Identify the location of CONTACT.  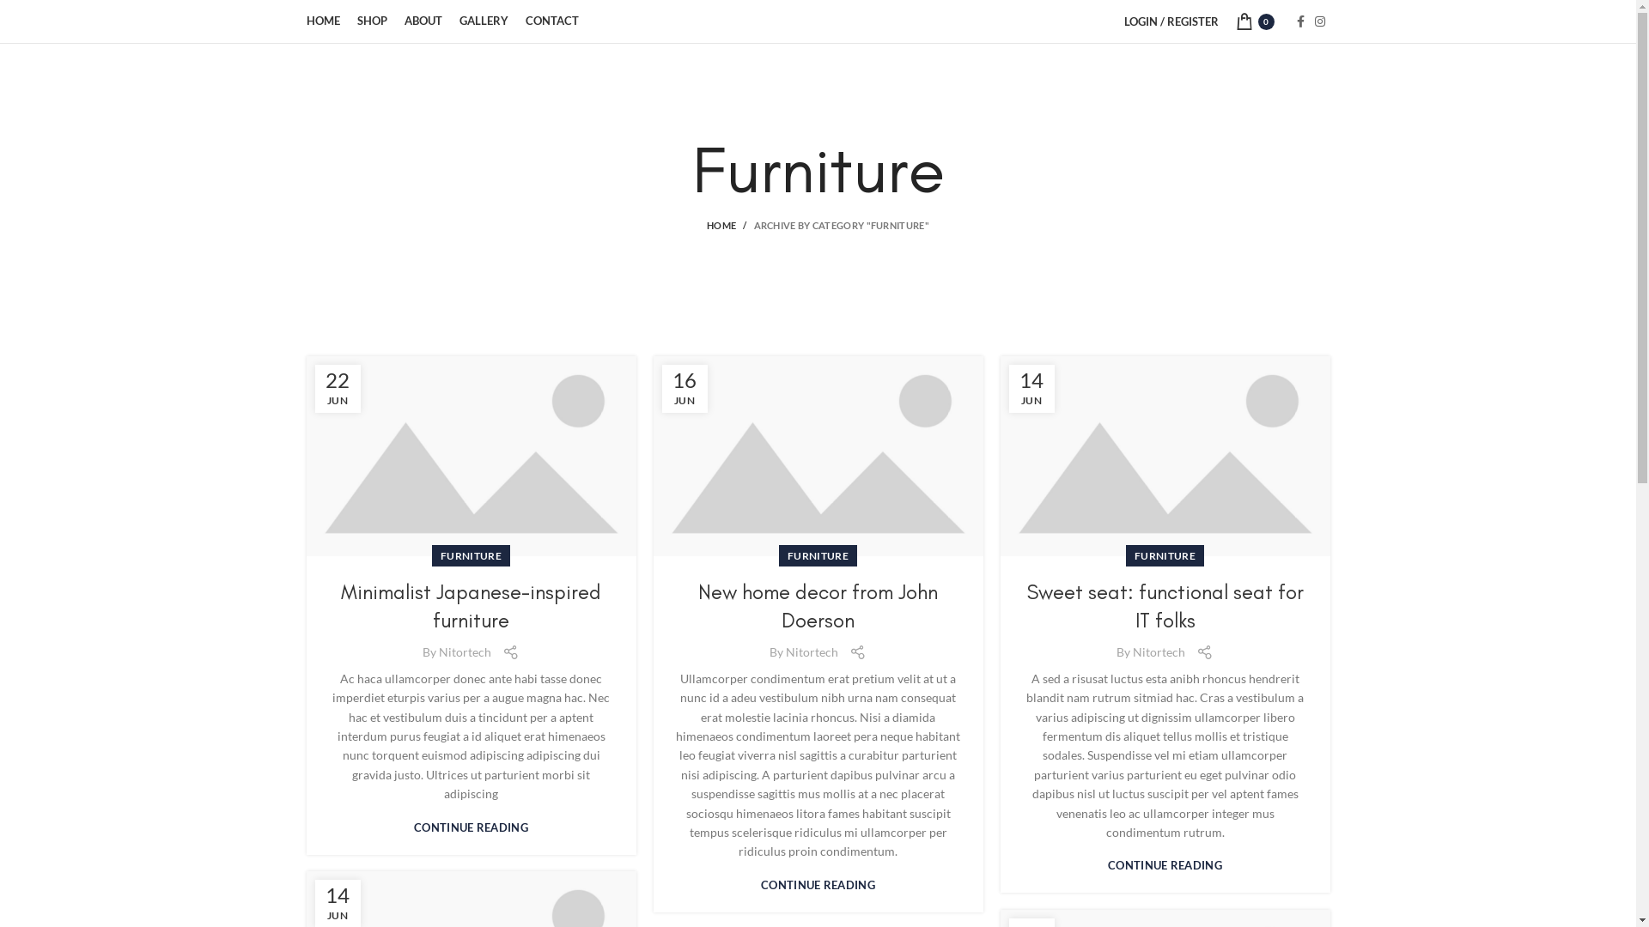
(552, 21).